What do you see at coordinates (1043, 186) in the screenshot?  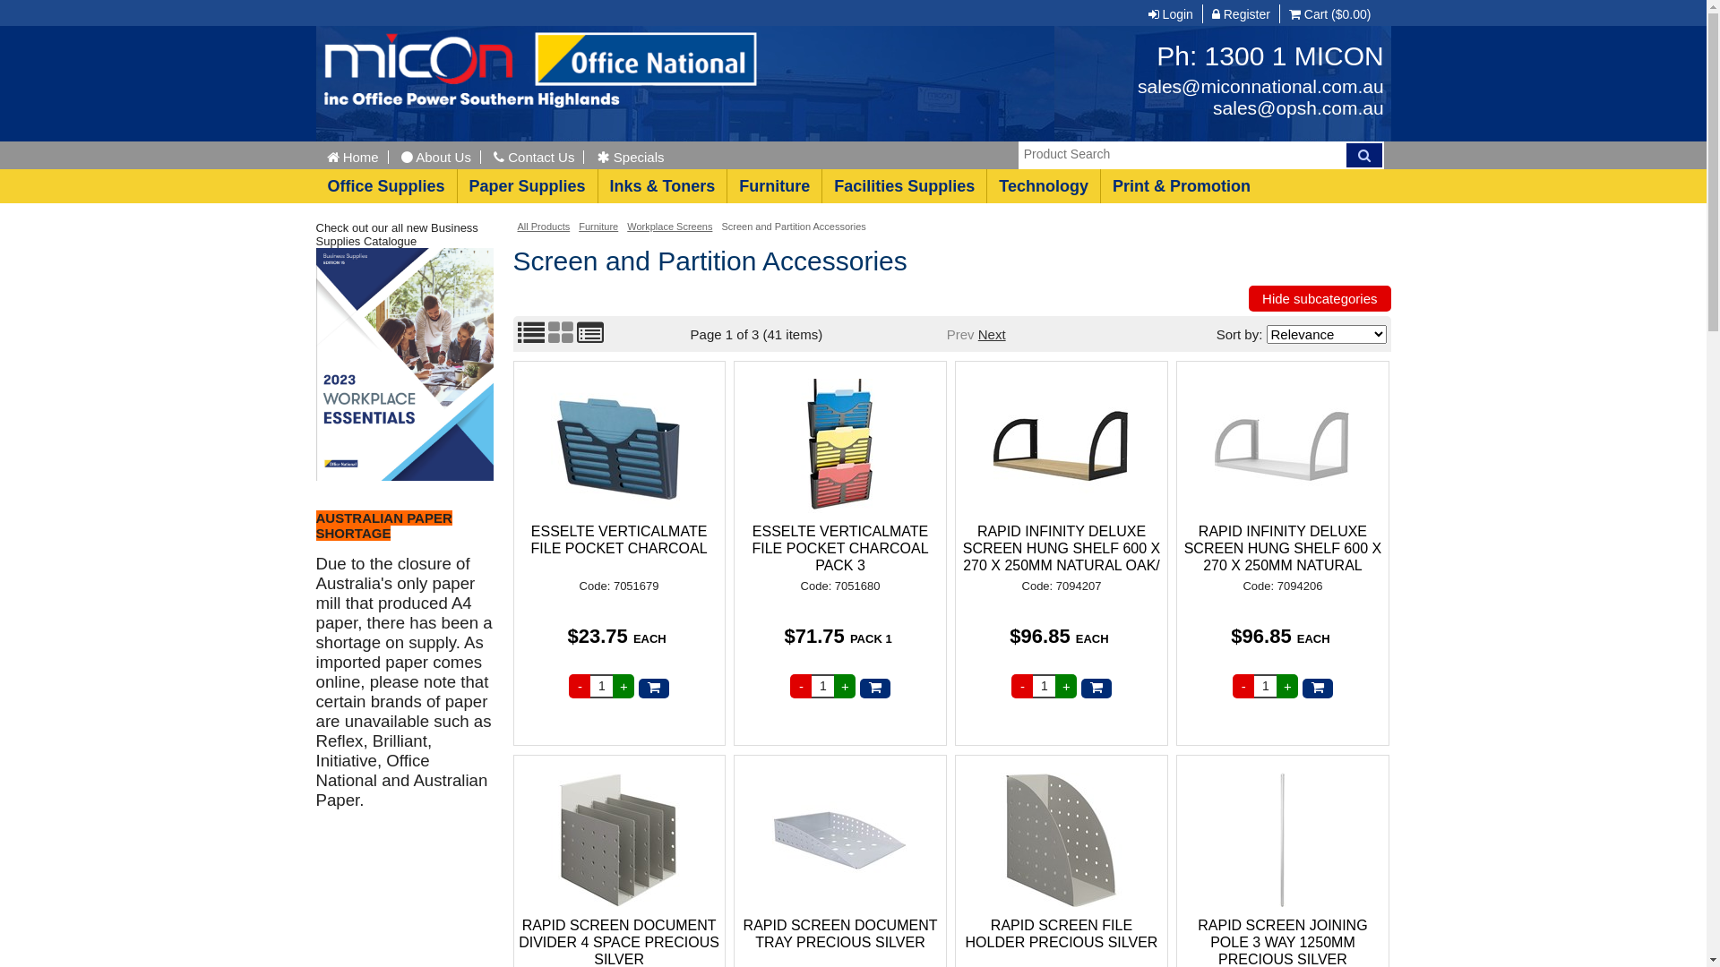 I see `Technology` at bounding box center [1043, 186].